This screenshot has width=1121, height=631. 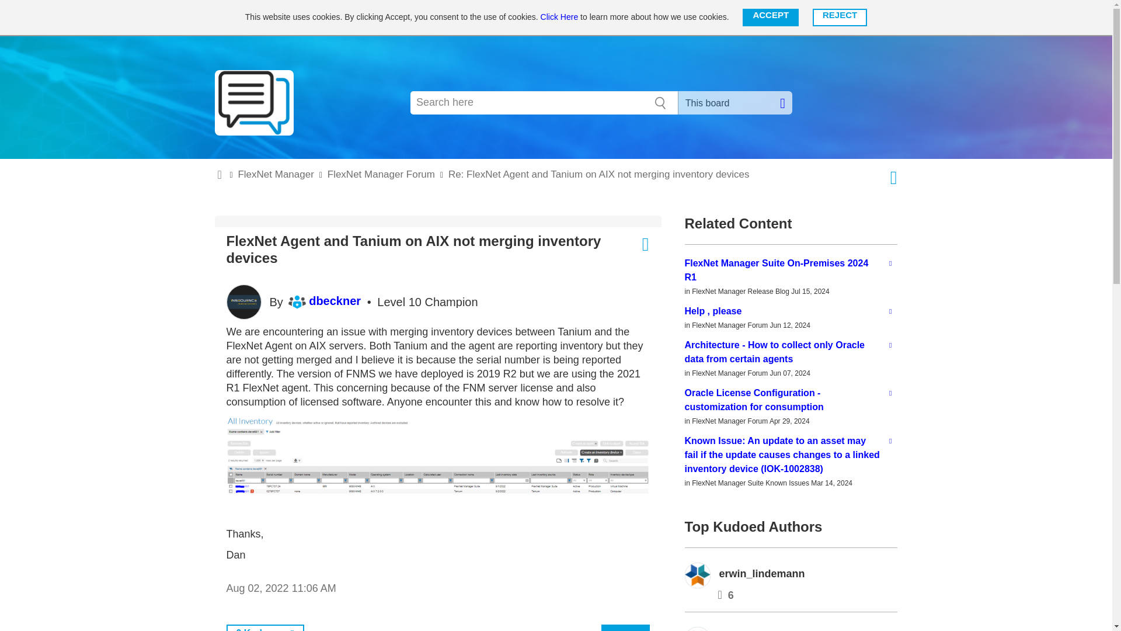 What do you see at coordinates (297, 302) in the screenshot?
I see `Level 10 Champion` at bounding box center [297, 302].